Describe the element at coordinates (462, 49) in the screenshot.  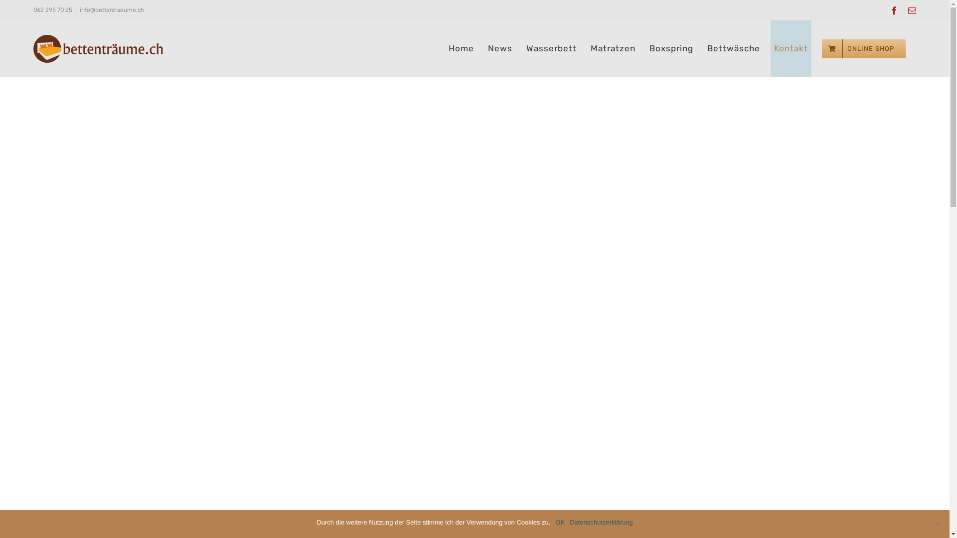
I see `Home` at that location.